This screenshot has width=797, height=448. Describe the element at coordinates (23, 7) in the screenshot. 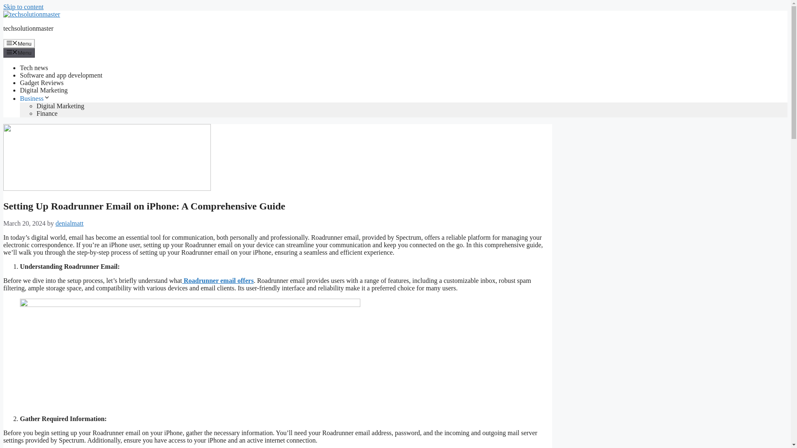

I see `Skip to content` at that location.